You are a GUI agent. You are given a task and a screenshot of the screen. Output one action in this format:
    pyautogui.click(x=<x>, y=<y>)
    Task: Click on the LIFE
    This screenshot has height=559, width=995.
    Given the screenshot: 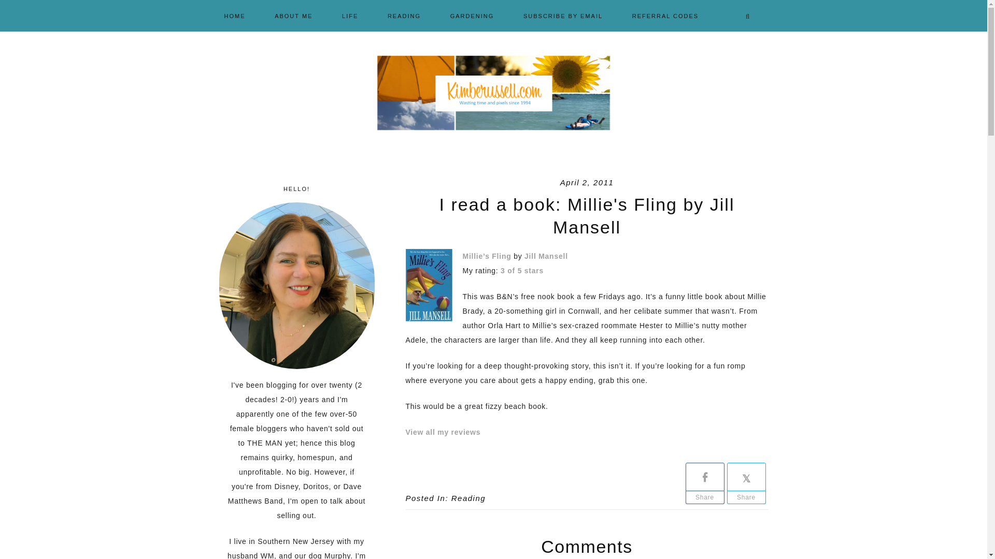 What is the action you would take?
    pyautogui.click(x=349, y=15)
    